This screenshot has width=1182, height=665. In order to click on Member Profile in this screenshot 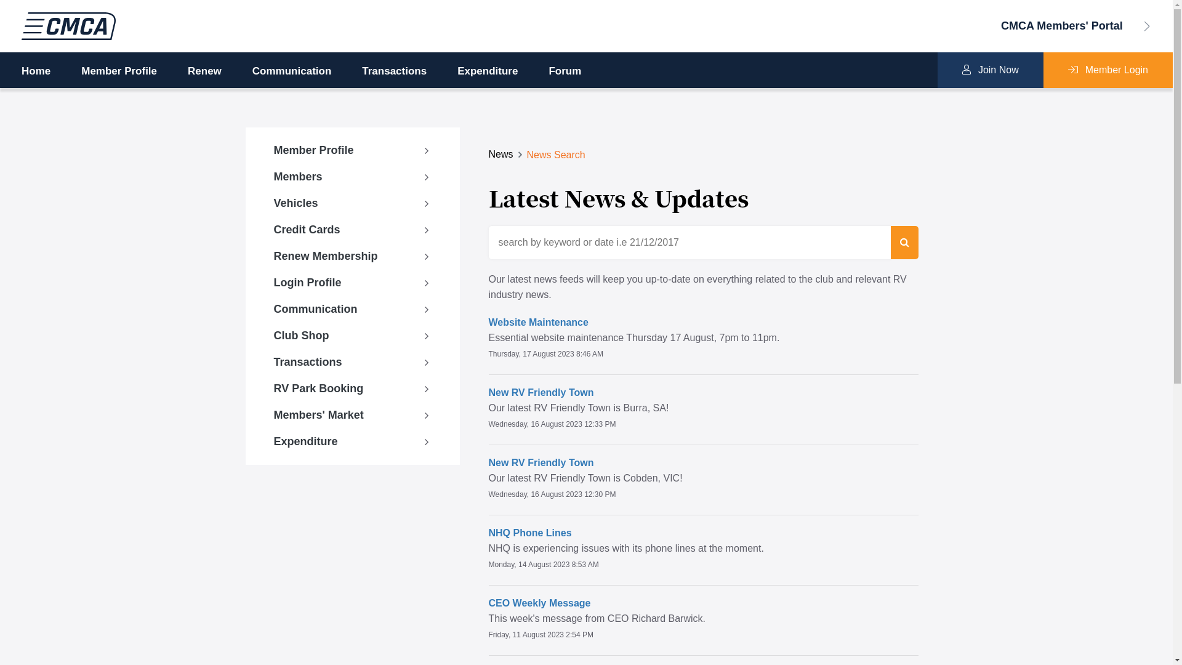, I will do `click(119, 71)`.